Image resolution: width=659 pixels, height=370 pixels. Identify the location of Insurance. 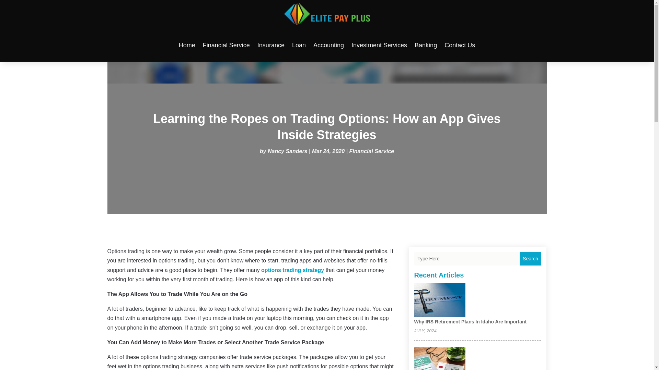
(271, 45).